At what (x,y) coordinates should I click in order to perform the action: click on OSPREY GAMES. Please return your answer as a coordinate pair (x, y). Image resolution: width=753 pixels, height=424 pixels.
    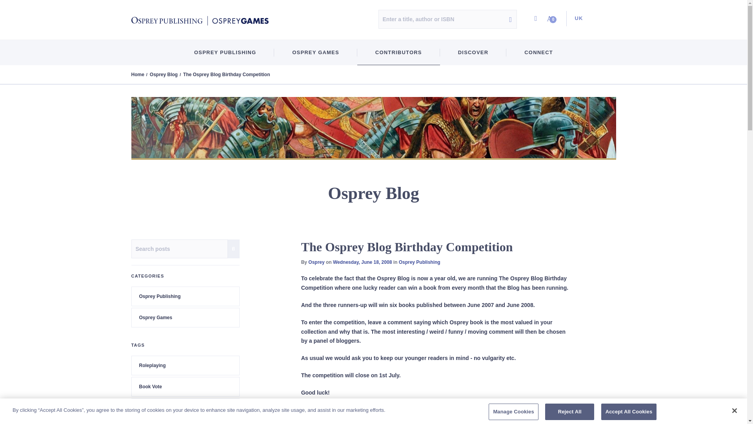
    Looking at the image, I should click on (315, 53).